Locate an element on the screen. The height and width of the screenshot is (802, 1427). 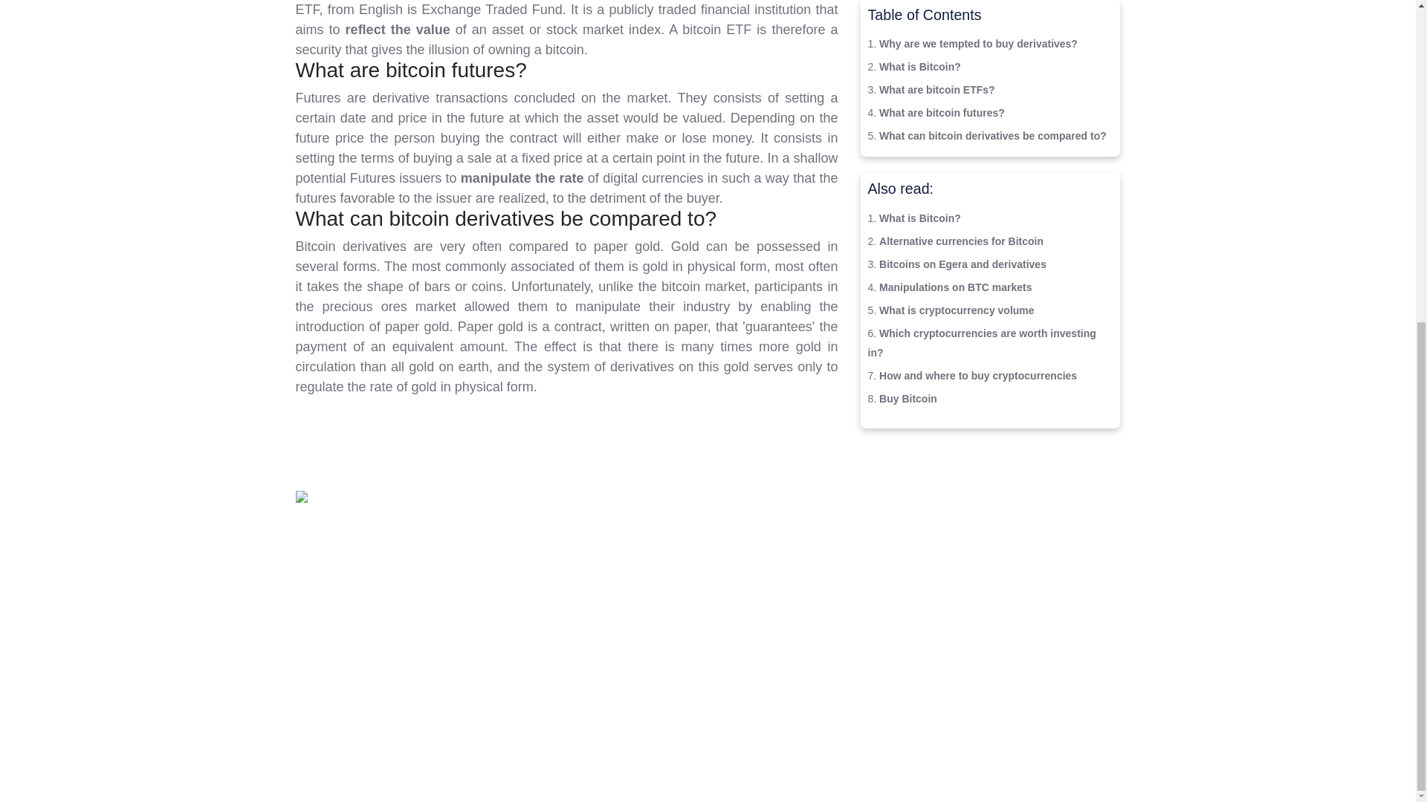
What is Bitcoin? is located at coordinates (919, 218).